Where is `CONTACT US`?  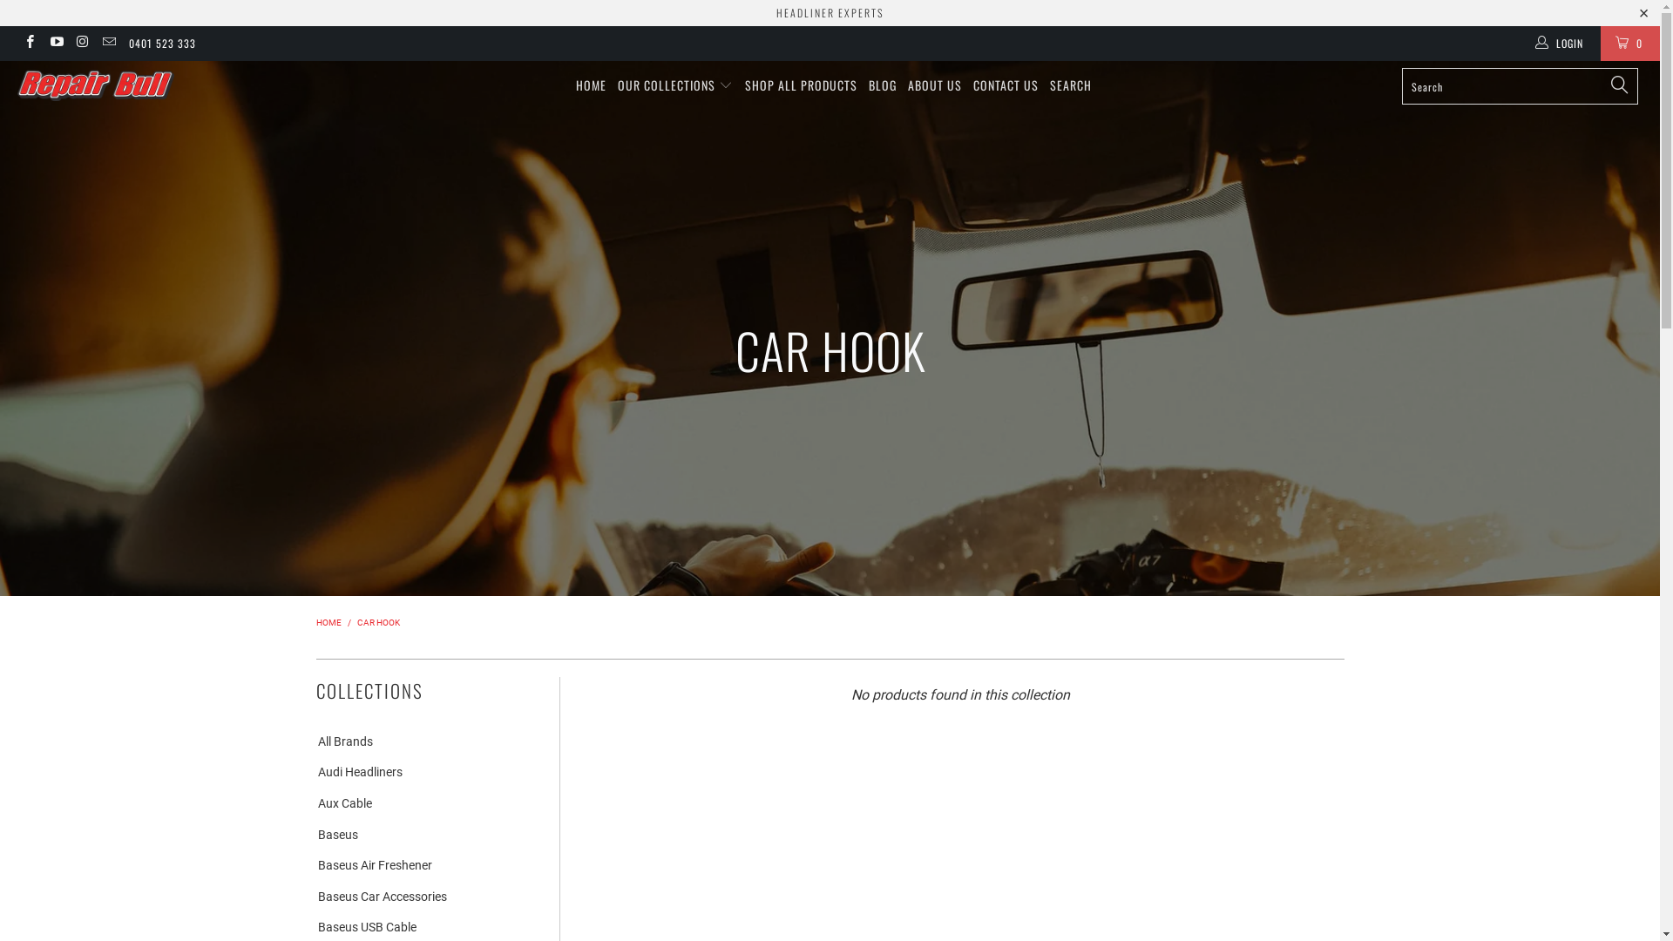 CONTACT US is located at coordinates (1006, 85).